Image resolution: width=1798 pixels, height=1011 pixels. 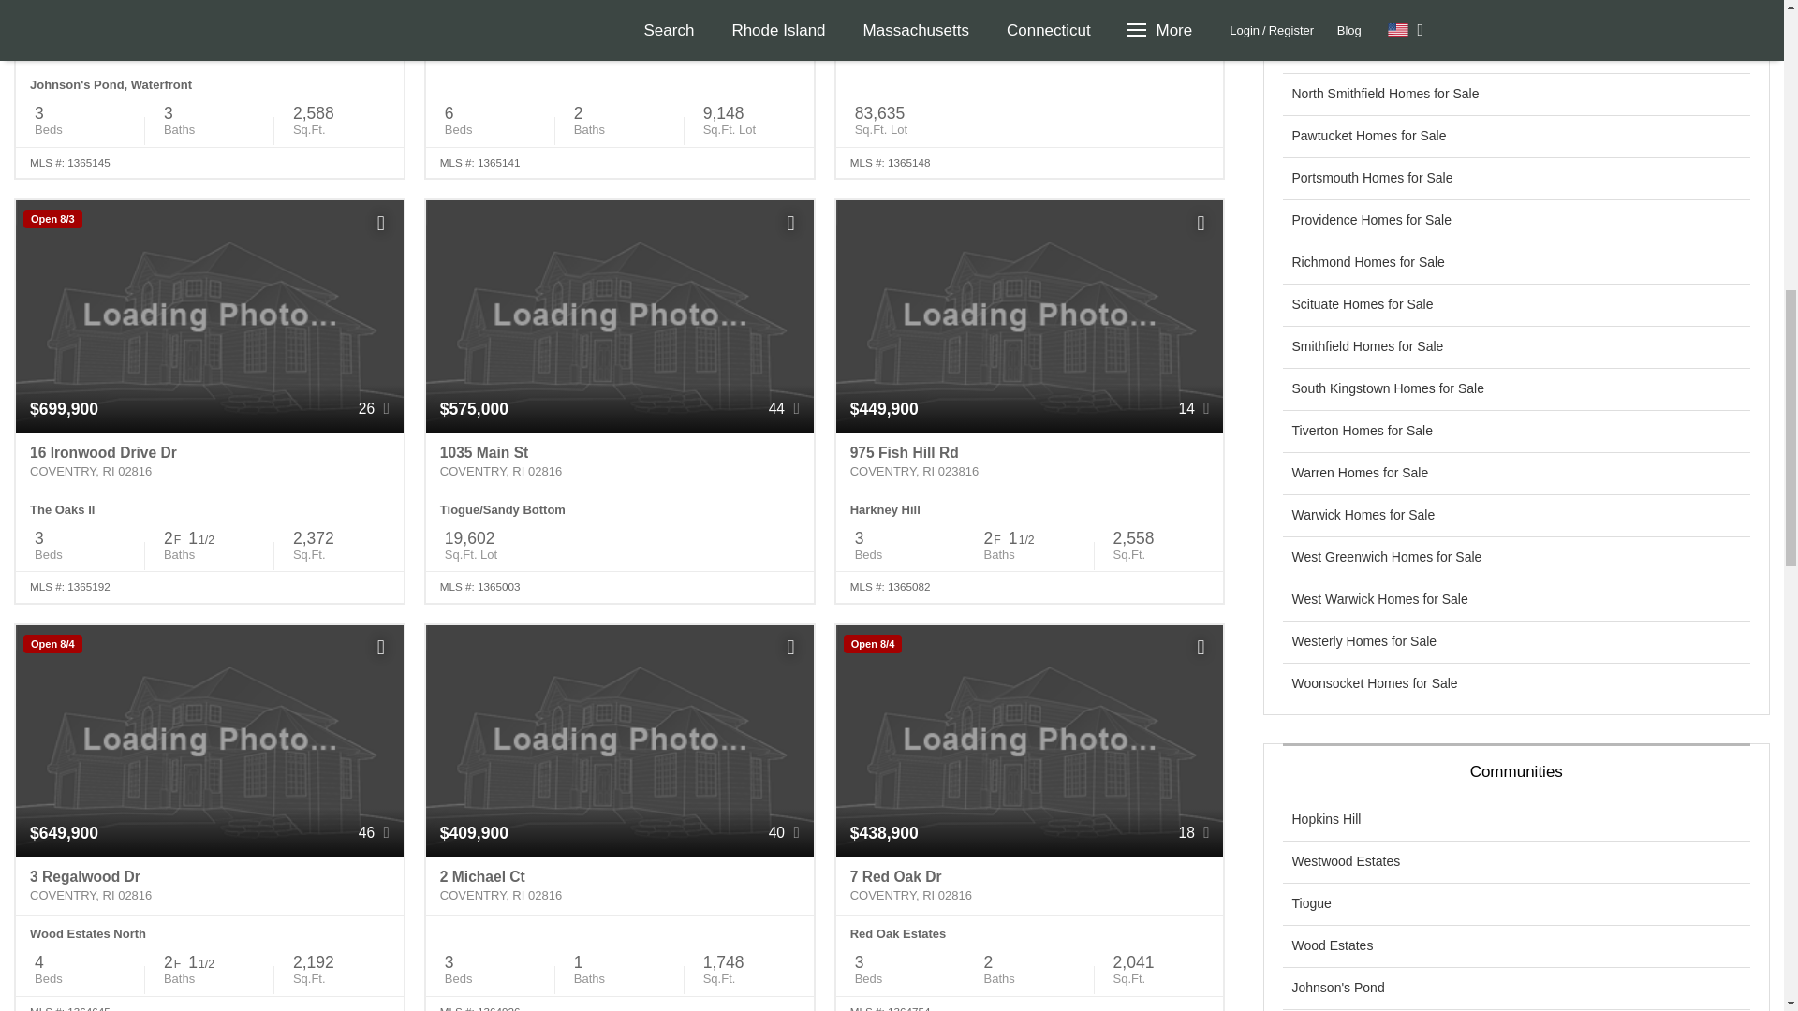 What do you see at coordinates (210, 886) in the screenshot?
I see `3 Regalwood Dr Coventry,  RI 02816` at bounding box center [210, 886].